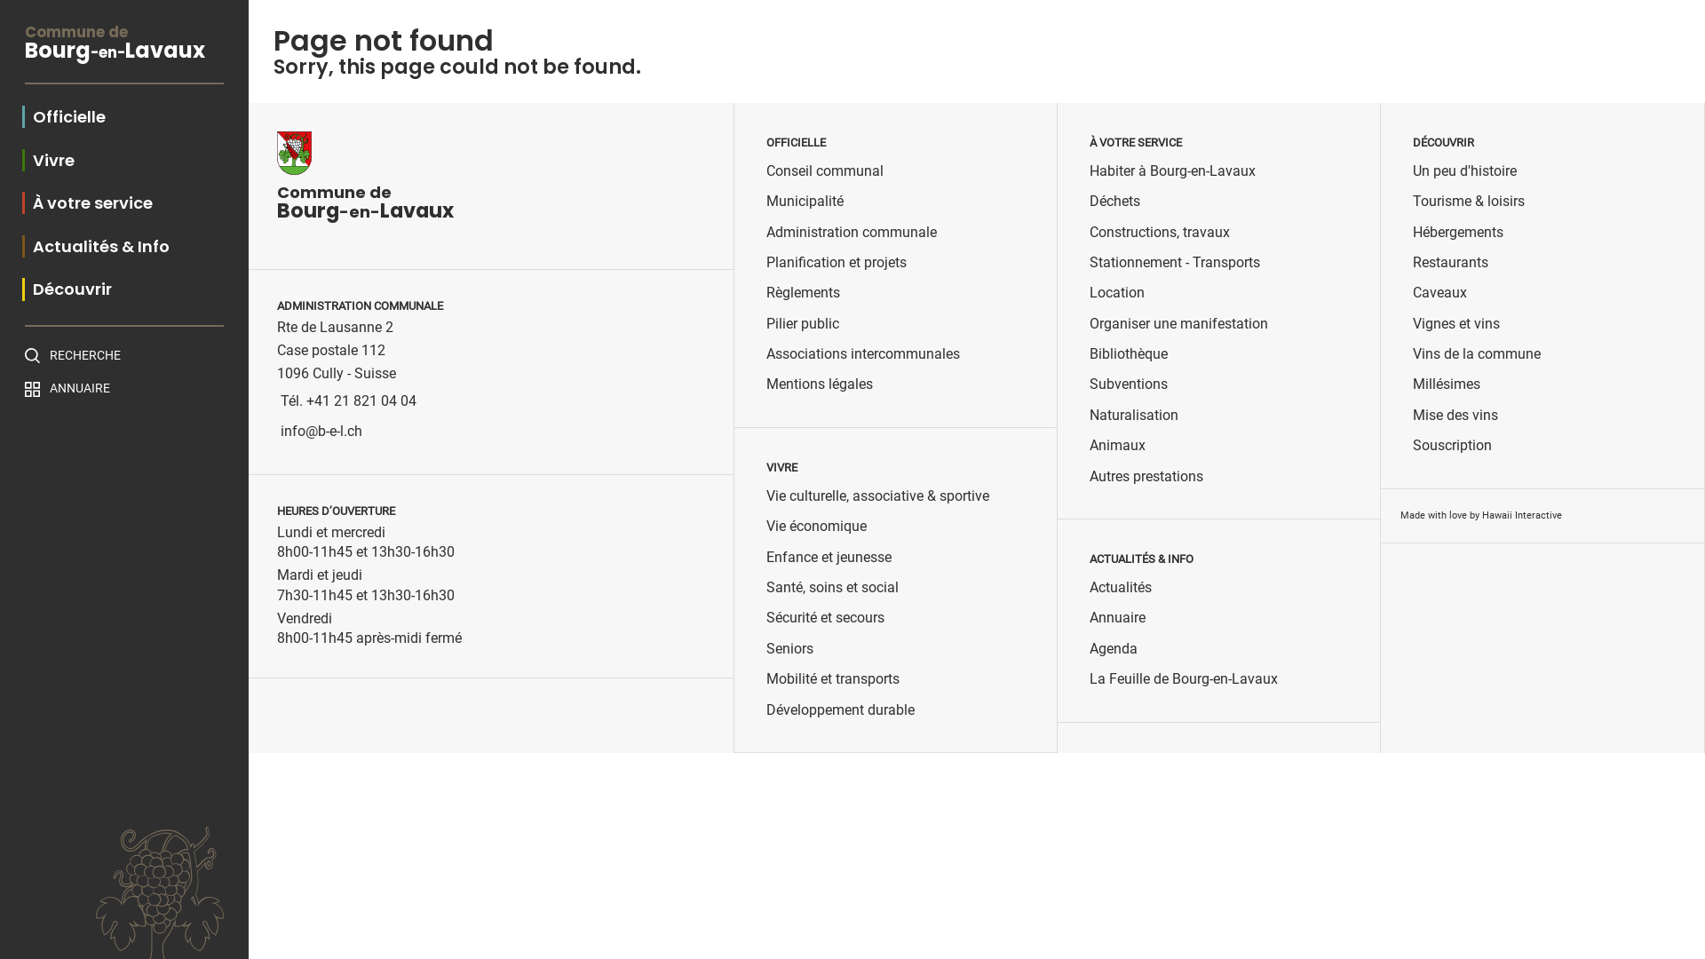 Image resolution: width=1705 pixels, height=959 pixels. I want to click on Naturalisation, so click(1134, 416).